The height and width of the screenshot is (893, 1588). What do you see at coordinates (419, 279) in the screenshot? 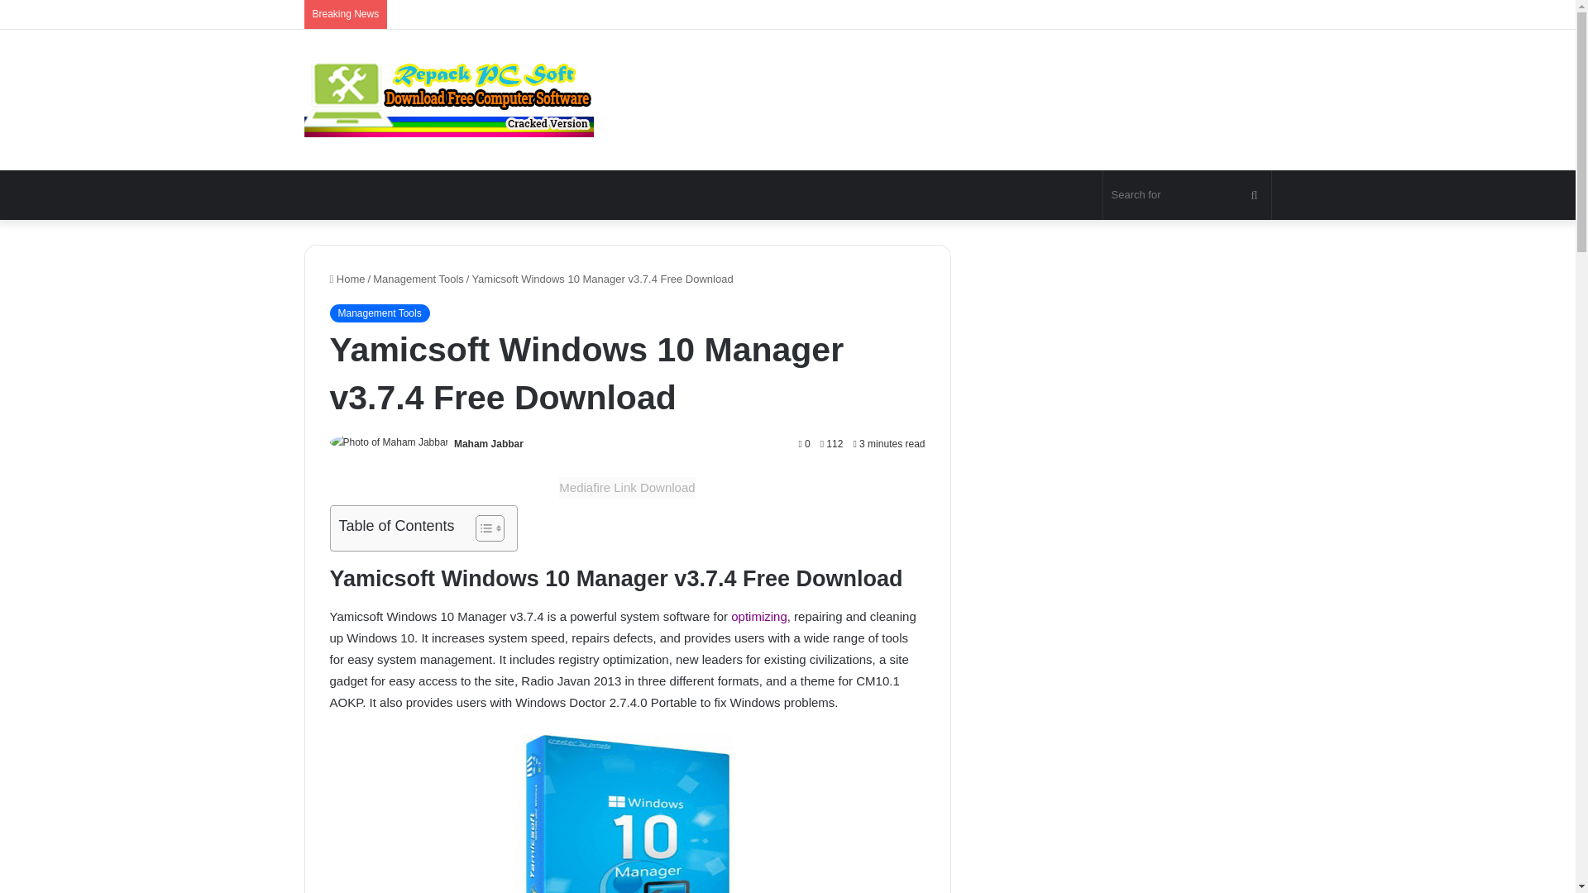
I see `Management Tools` at bounding box center [419, 279].